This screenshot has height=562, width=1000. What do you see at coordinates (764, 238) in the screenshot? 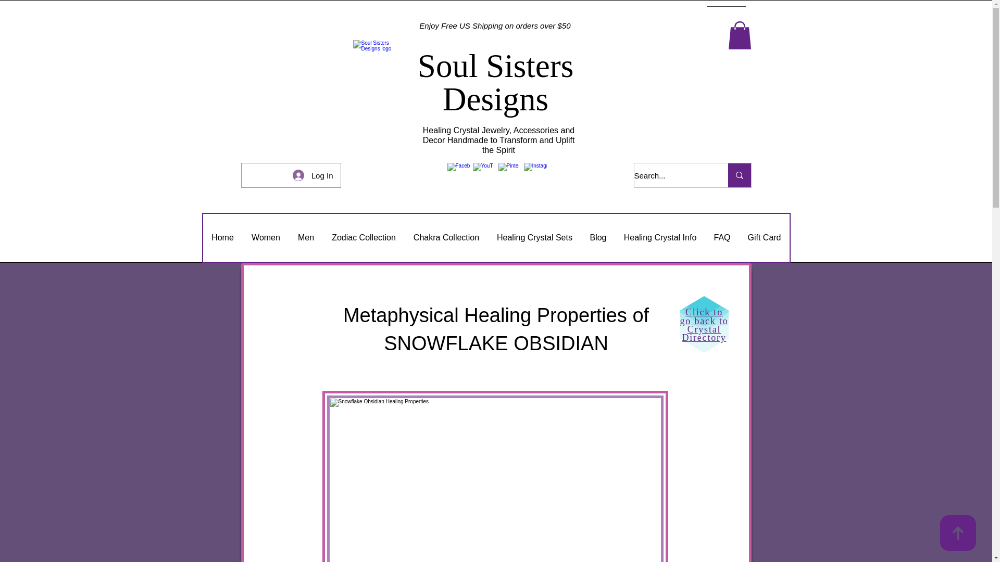
I see `Gift Card` at bounding box center [764, 238].